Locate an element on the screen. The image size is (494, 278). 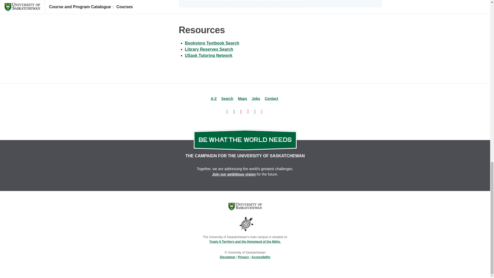
Privacy is located at coordinates (243, 257).